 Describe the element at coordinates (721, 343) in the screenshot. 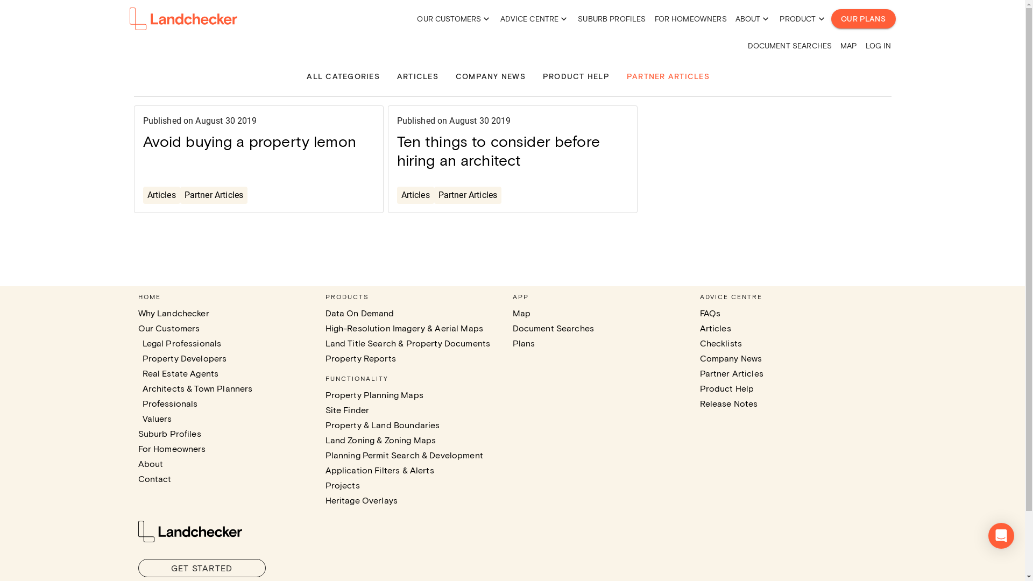

I see `Checklists` at that location.